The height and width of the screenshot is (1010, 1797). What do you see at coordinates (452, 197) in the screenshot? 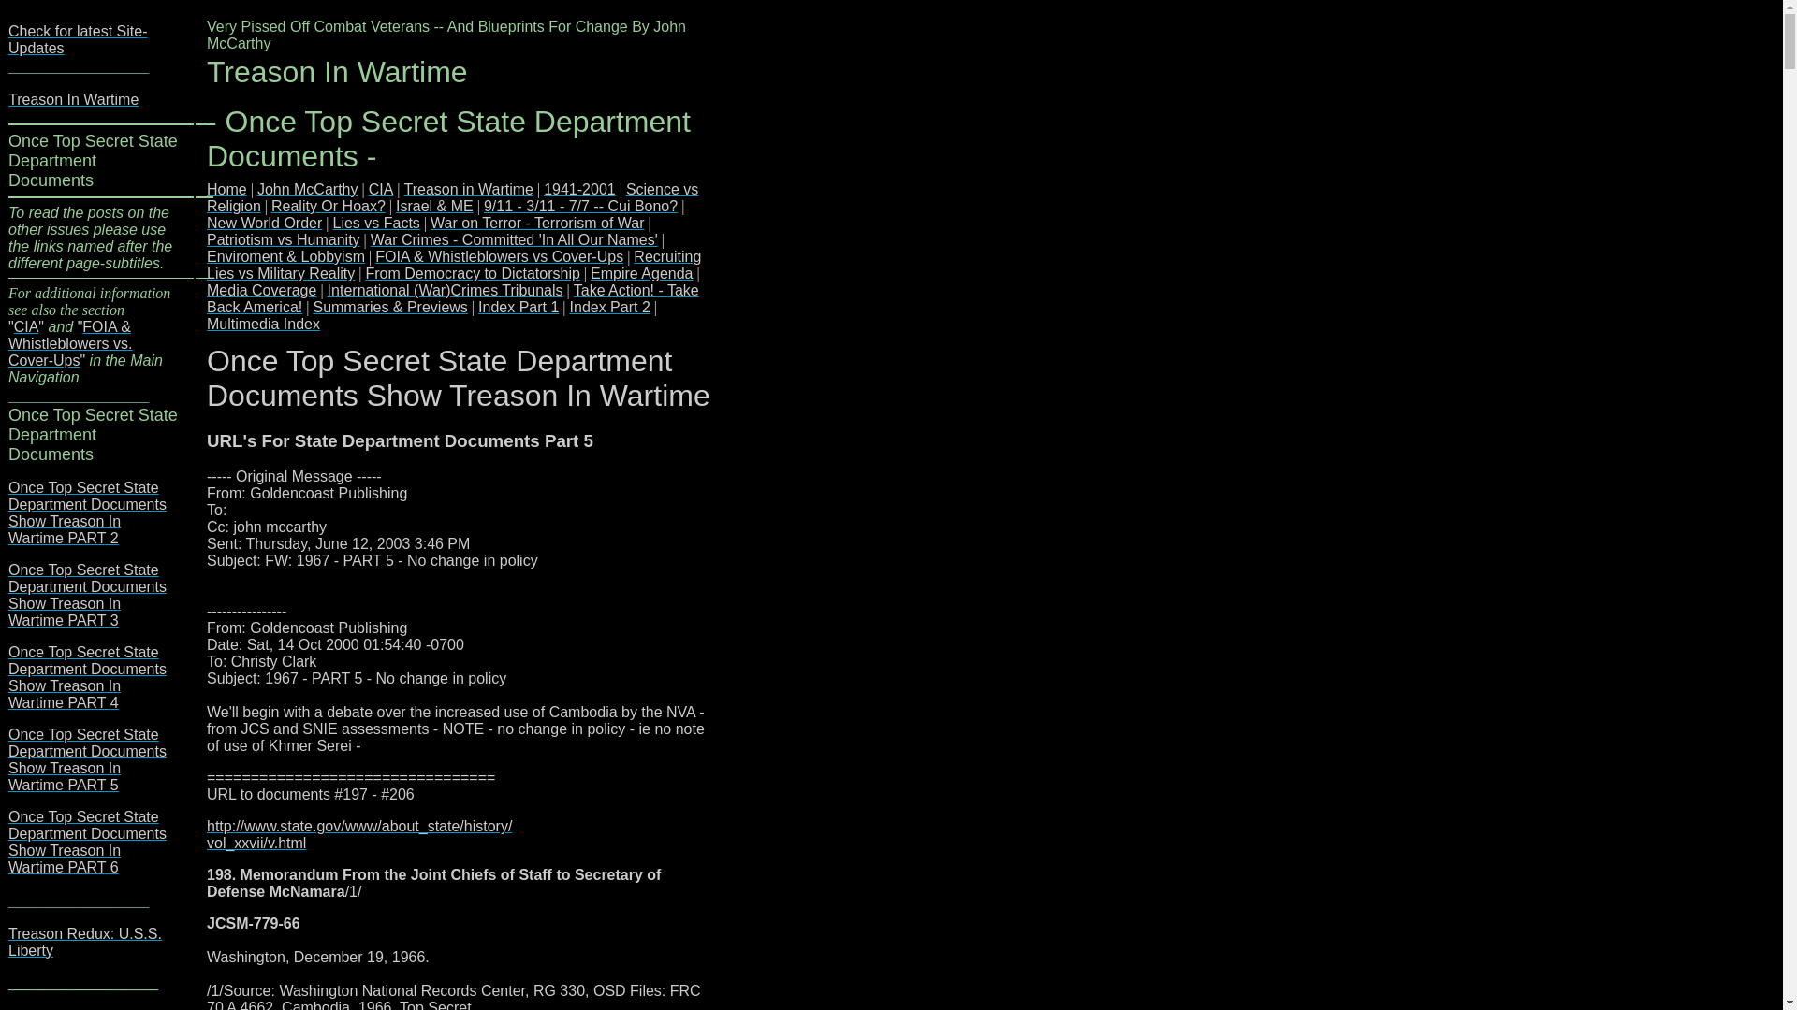
I see `Science vs Religion` at bounding box center [452, 197].